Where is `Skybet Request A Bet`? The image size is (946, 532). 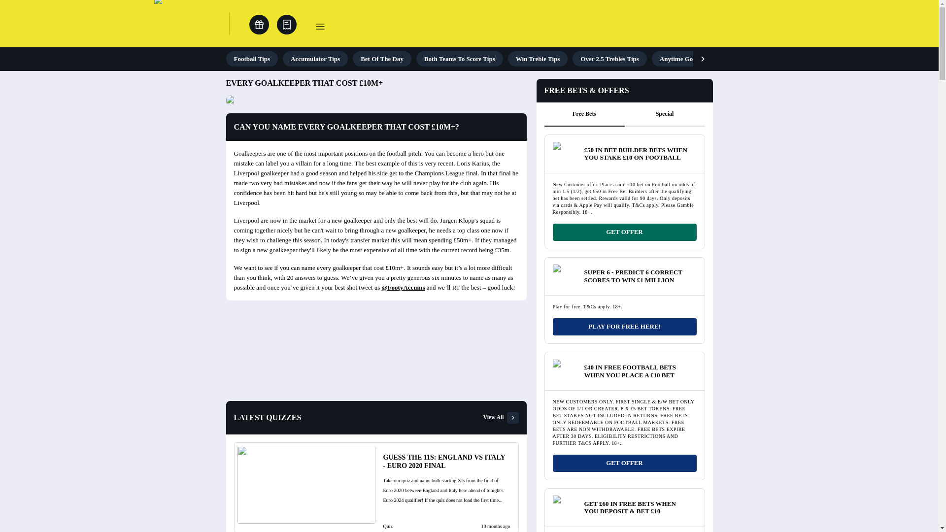
Skybet Request A Bet is located at coordinates (778, 59).